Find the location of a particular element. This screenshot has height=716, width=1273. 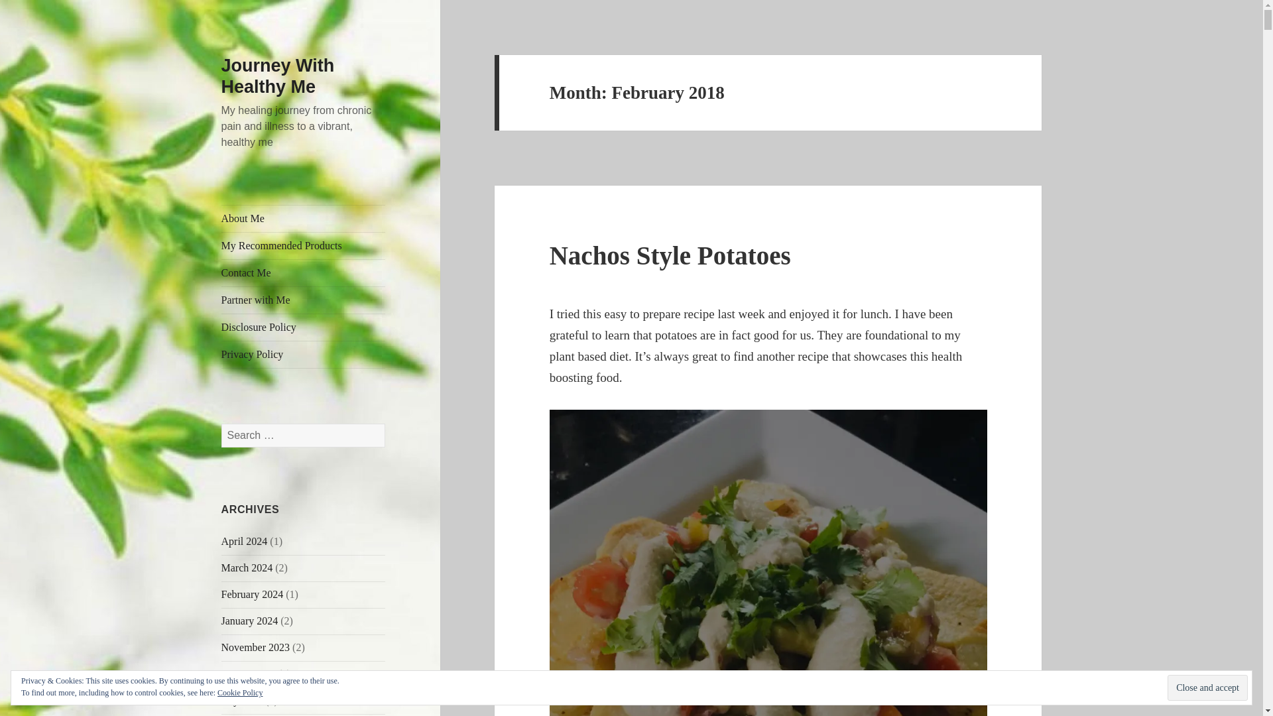

Journey With Healthy Me is located at coordinates (278, 76).